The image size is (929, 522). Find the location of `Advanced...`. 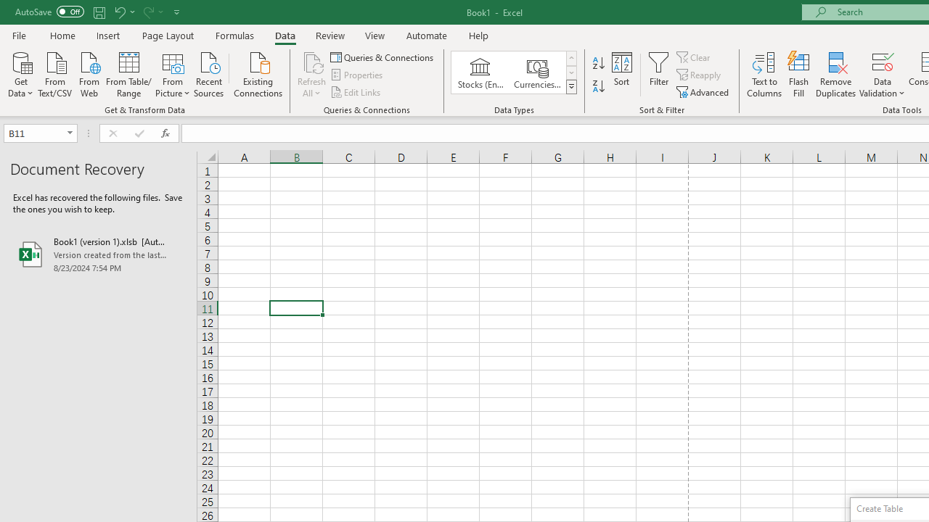

Advanced... is located at coordinates (704, 91).